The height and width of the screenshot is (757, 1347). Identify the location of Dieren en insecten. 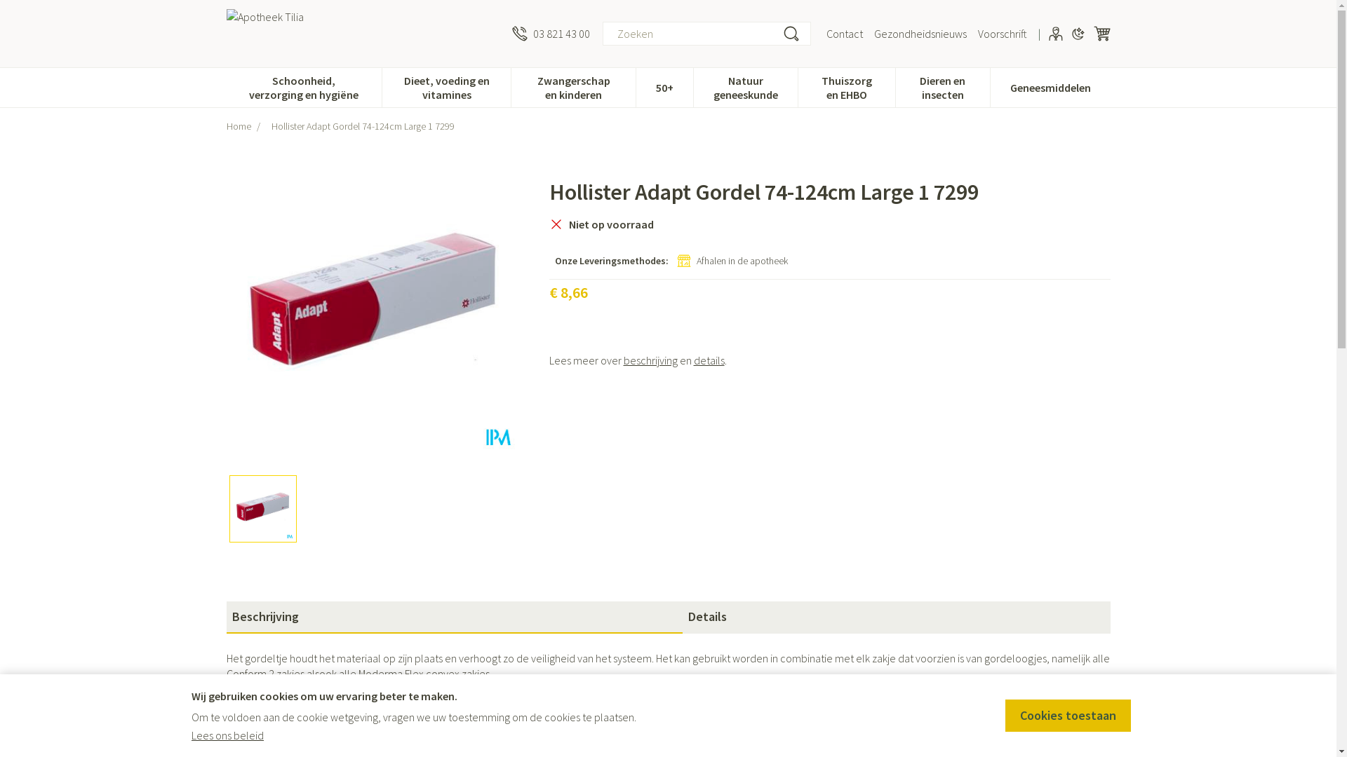
(943, 86).